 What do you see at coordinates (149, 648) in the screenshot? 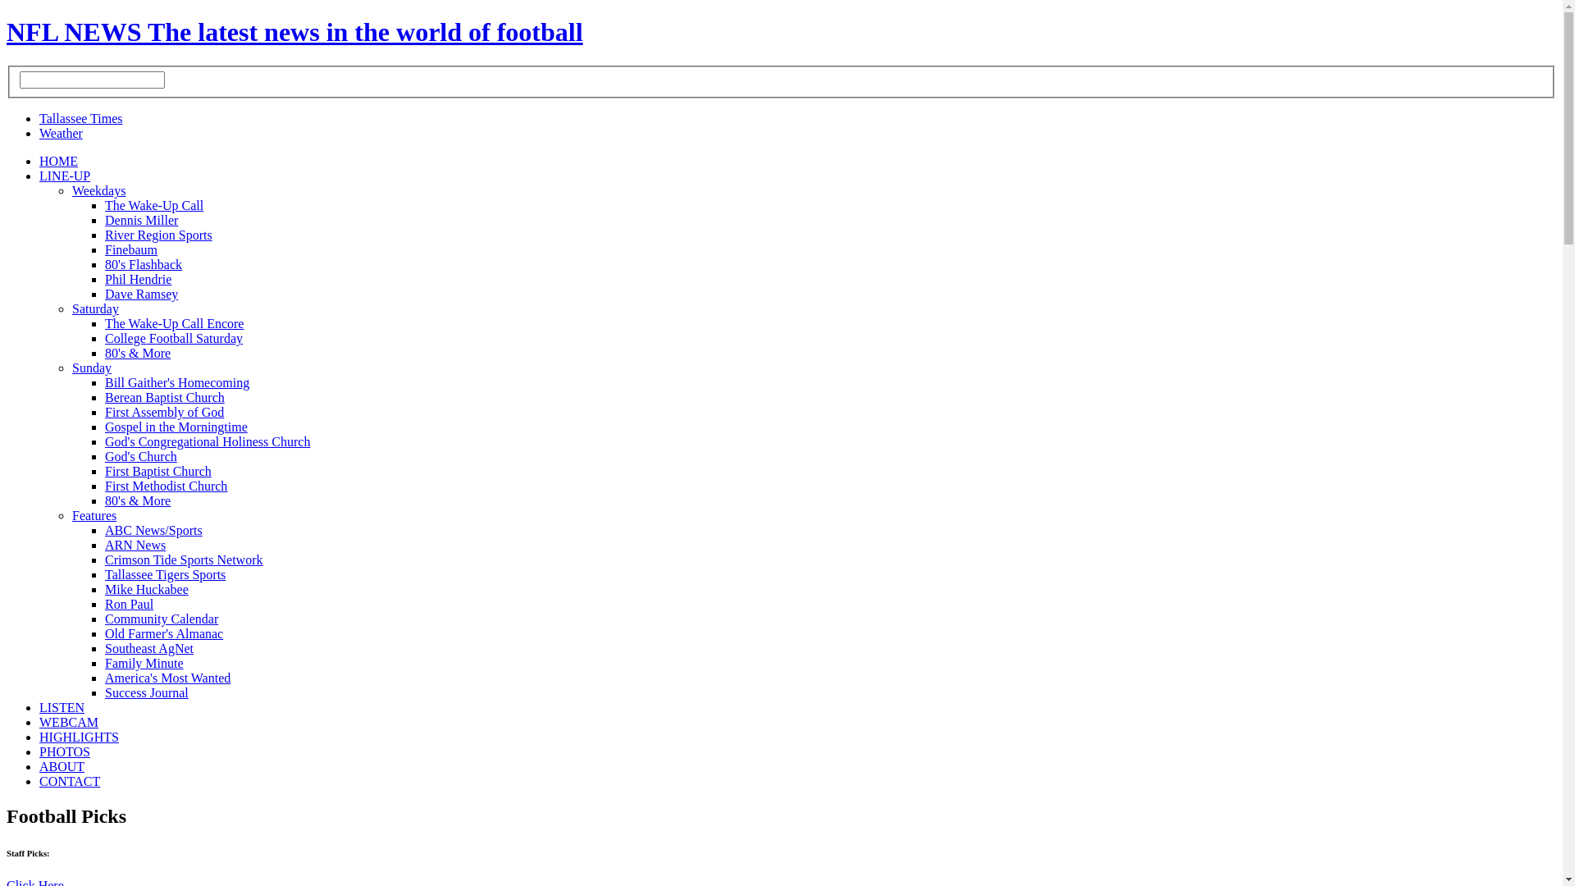
I see `Southeast AgNet` at bounding box center [149, 648].